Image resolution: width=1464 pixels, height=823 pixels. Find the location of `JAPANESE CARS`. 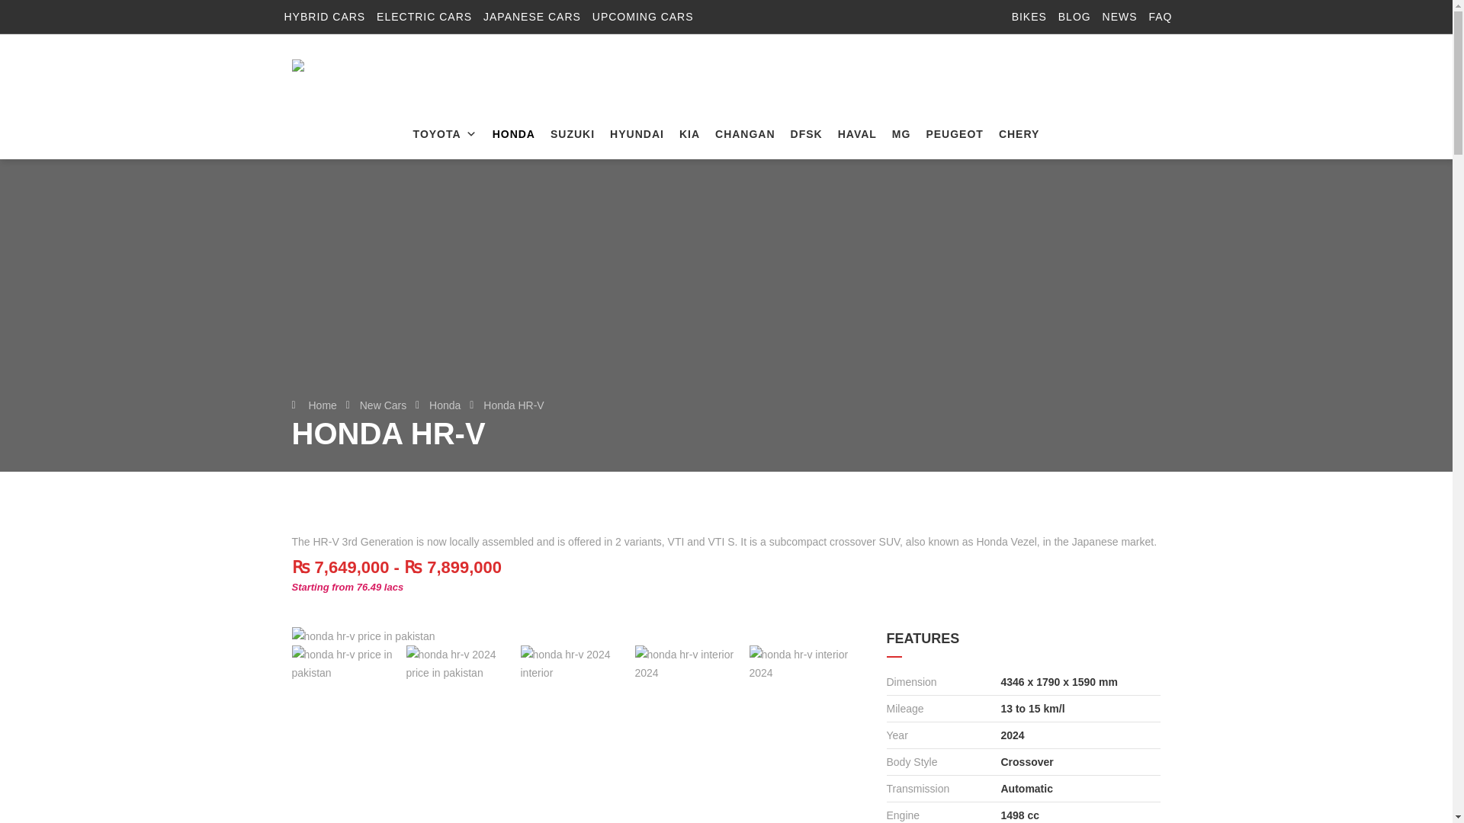

JAPANESE CARS is located at coordinates (532, 17).